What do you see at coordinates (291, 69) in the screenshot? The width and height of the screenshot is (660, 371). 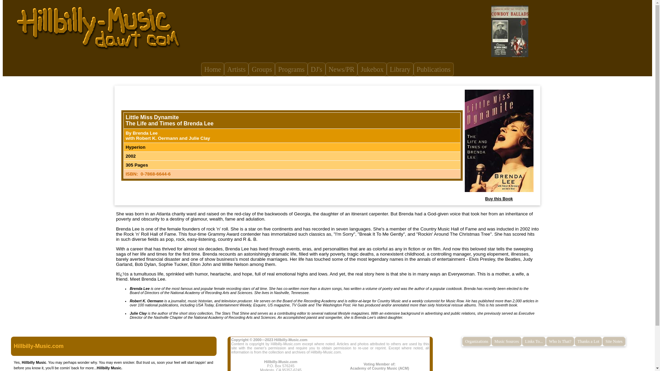 I see `Programs` at bounding box center [291, 69].